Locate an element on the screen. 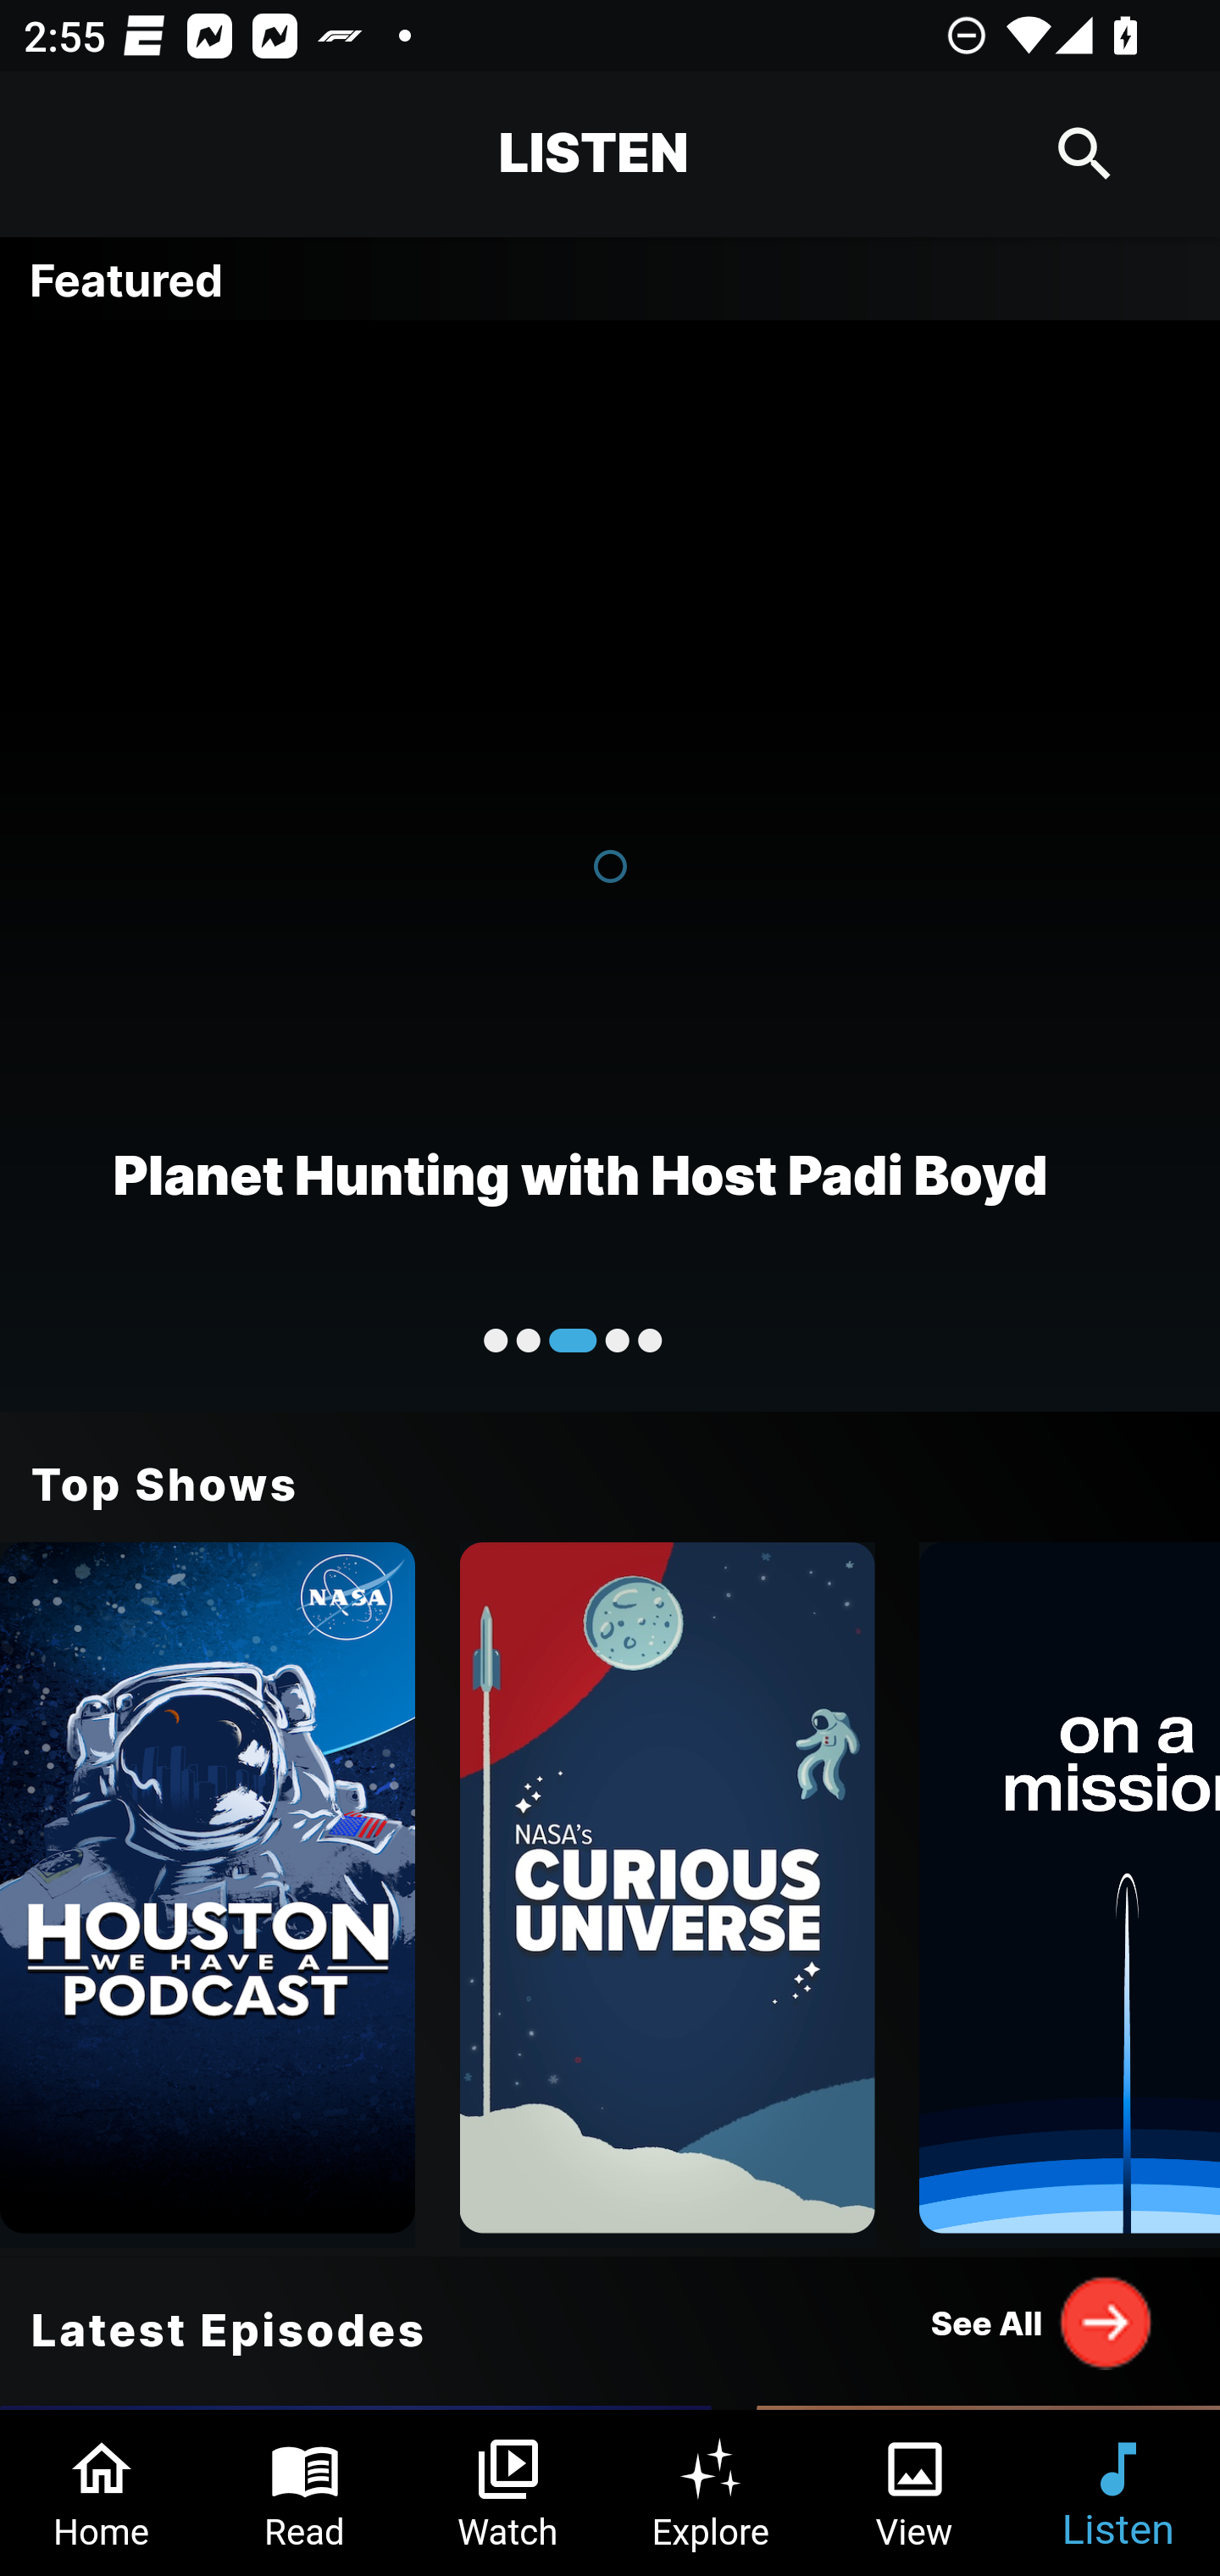  Home
Tab 1 of 6 is located at coordinates (102, 2493).